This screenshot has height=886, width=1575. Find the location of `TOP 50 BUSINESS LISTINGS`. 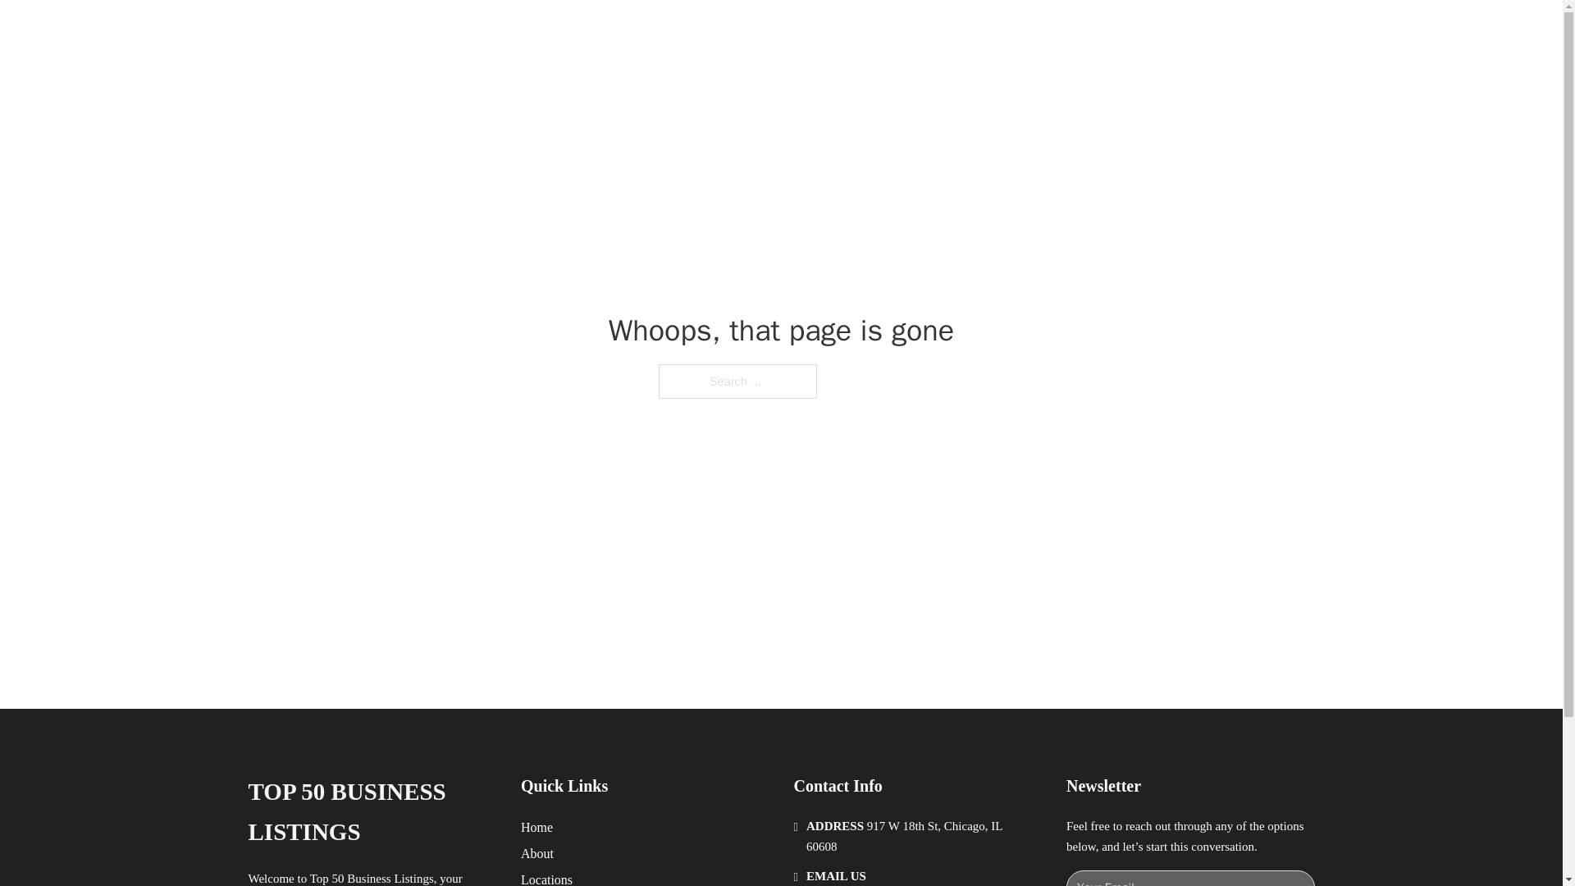

TOP 50 BUSINESS LISTINGS is located at coordinates (371, 812).